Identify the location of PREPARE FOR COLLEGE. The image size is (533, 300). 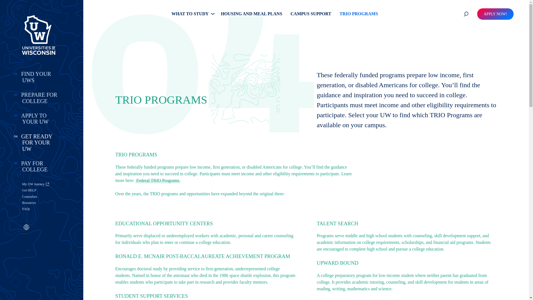
(41, 98).